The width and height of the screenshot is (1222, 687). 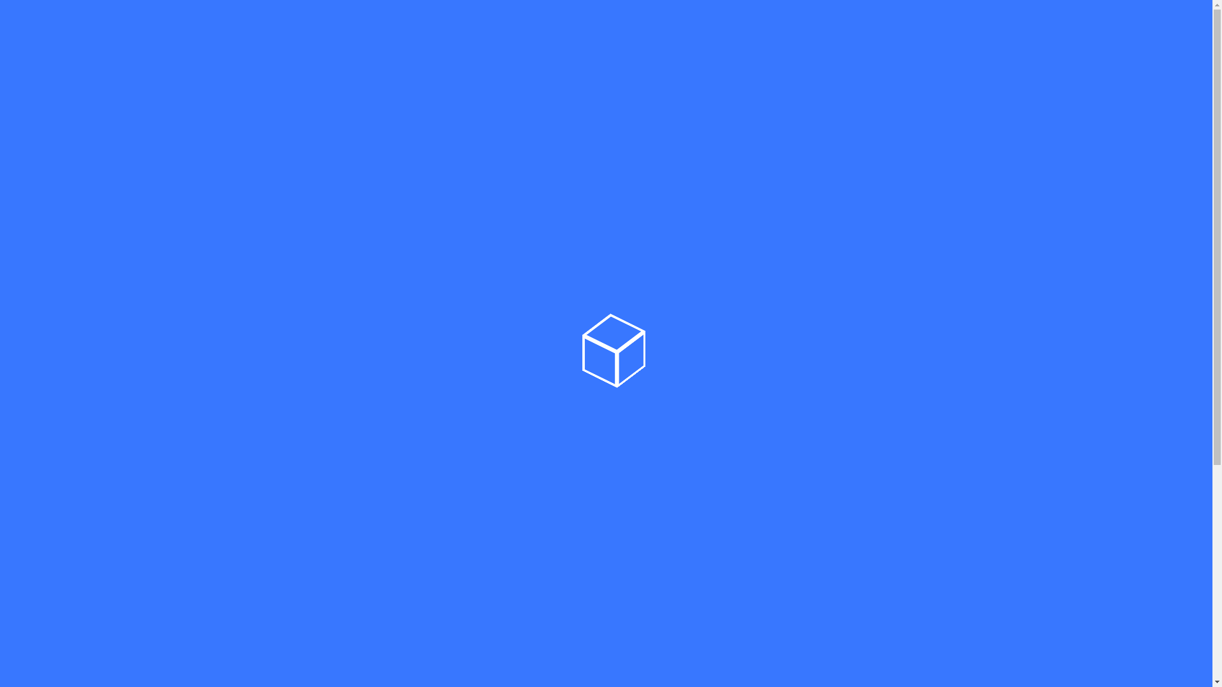 What do you see at coordinates (799, 27) in the screenshot?
I see `Novosti` at bounding box center [799, 27].